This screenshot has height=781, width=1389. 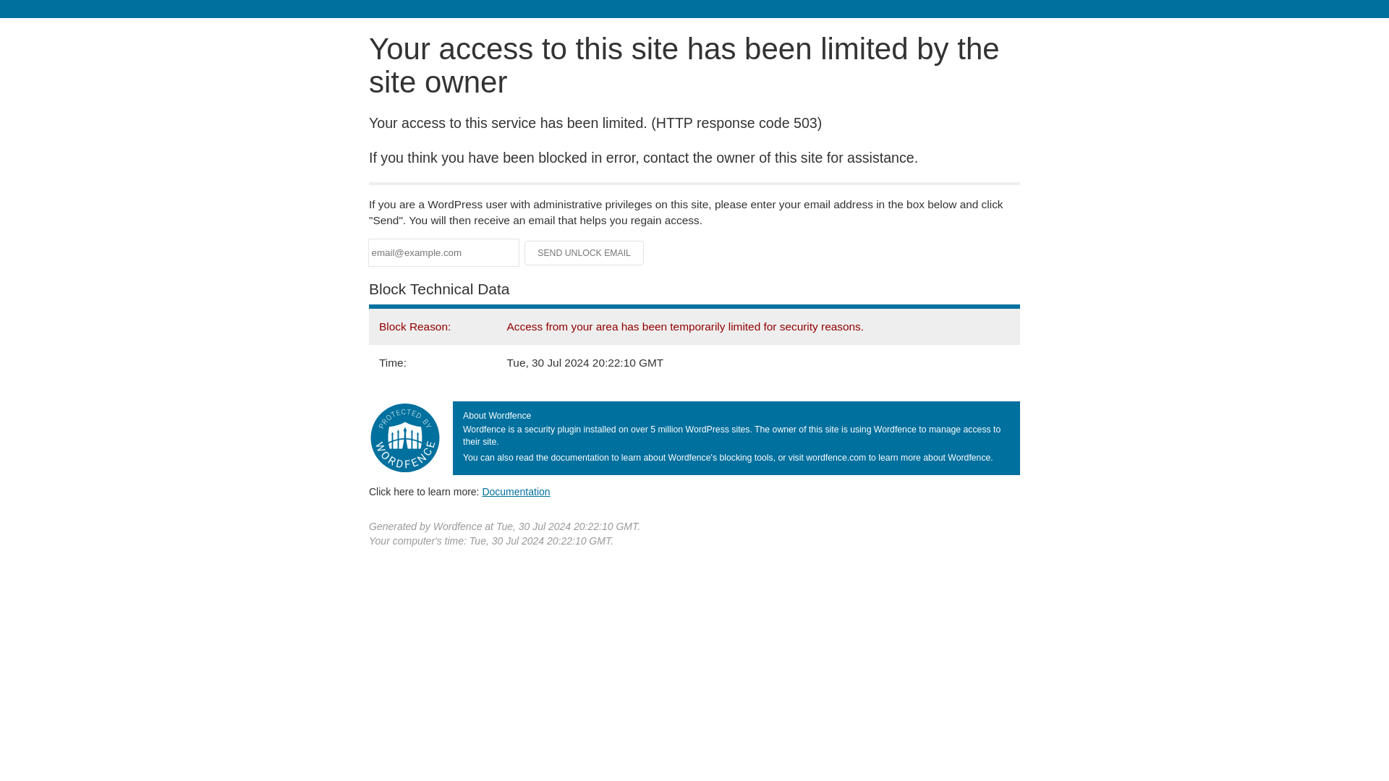 What do you see at coordinates (516, 491) in the screenshot?
I see `Documentation` at bounding box center [516, 491].